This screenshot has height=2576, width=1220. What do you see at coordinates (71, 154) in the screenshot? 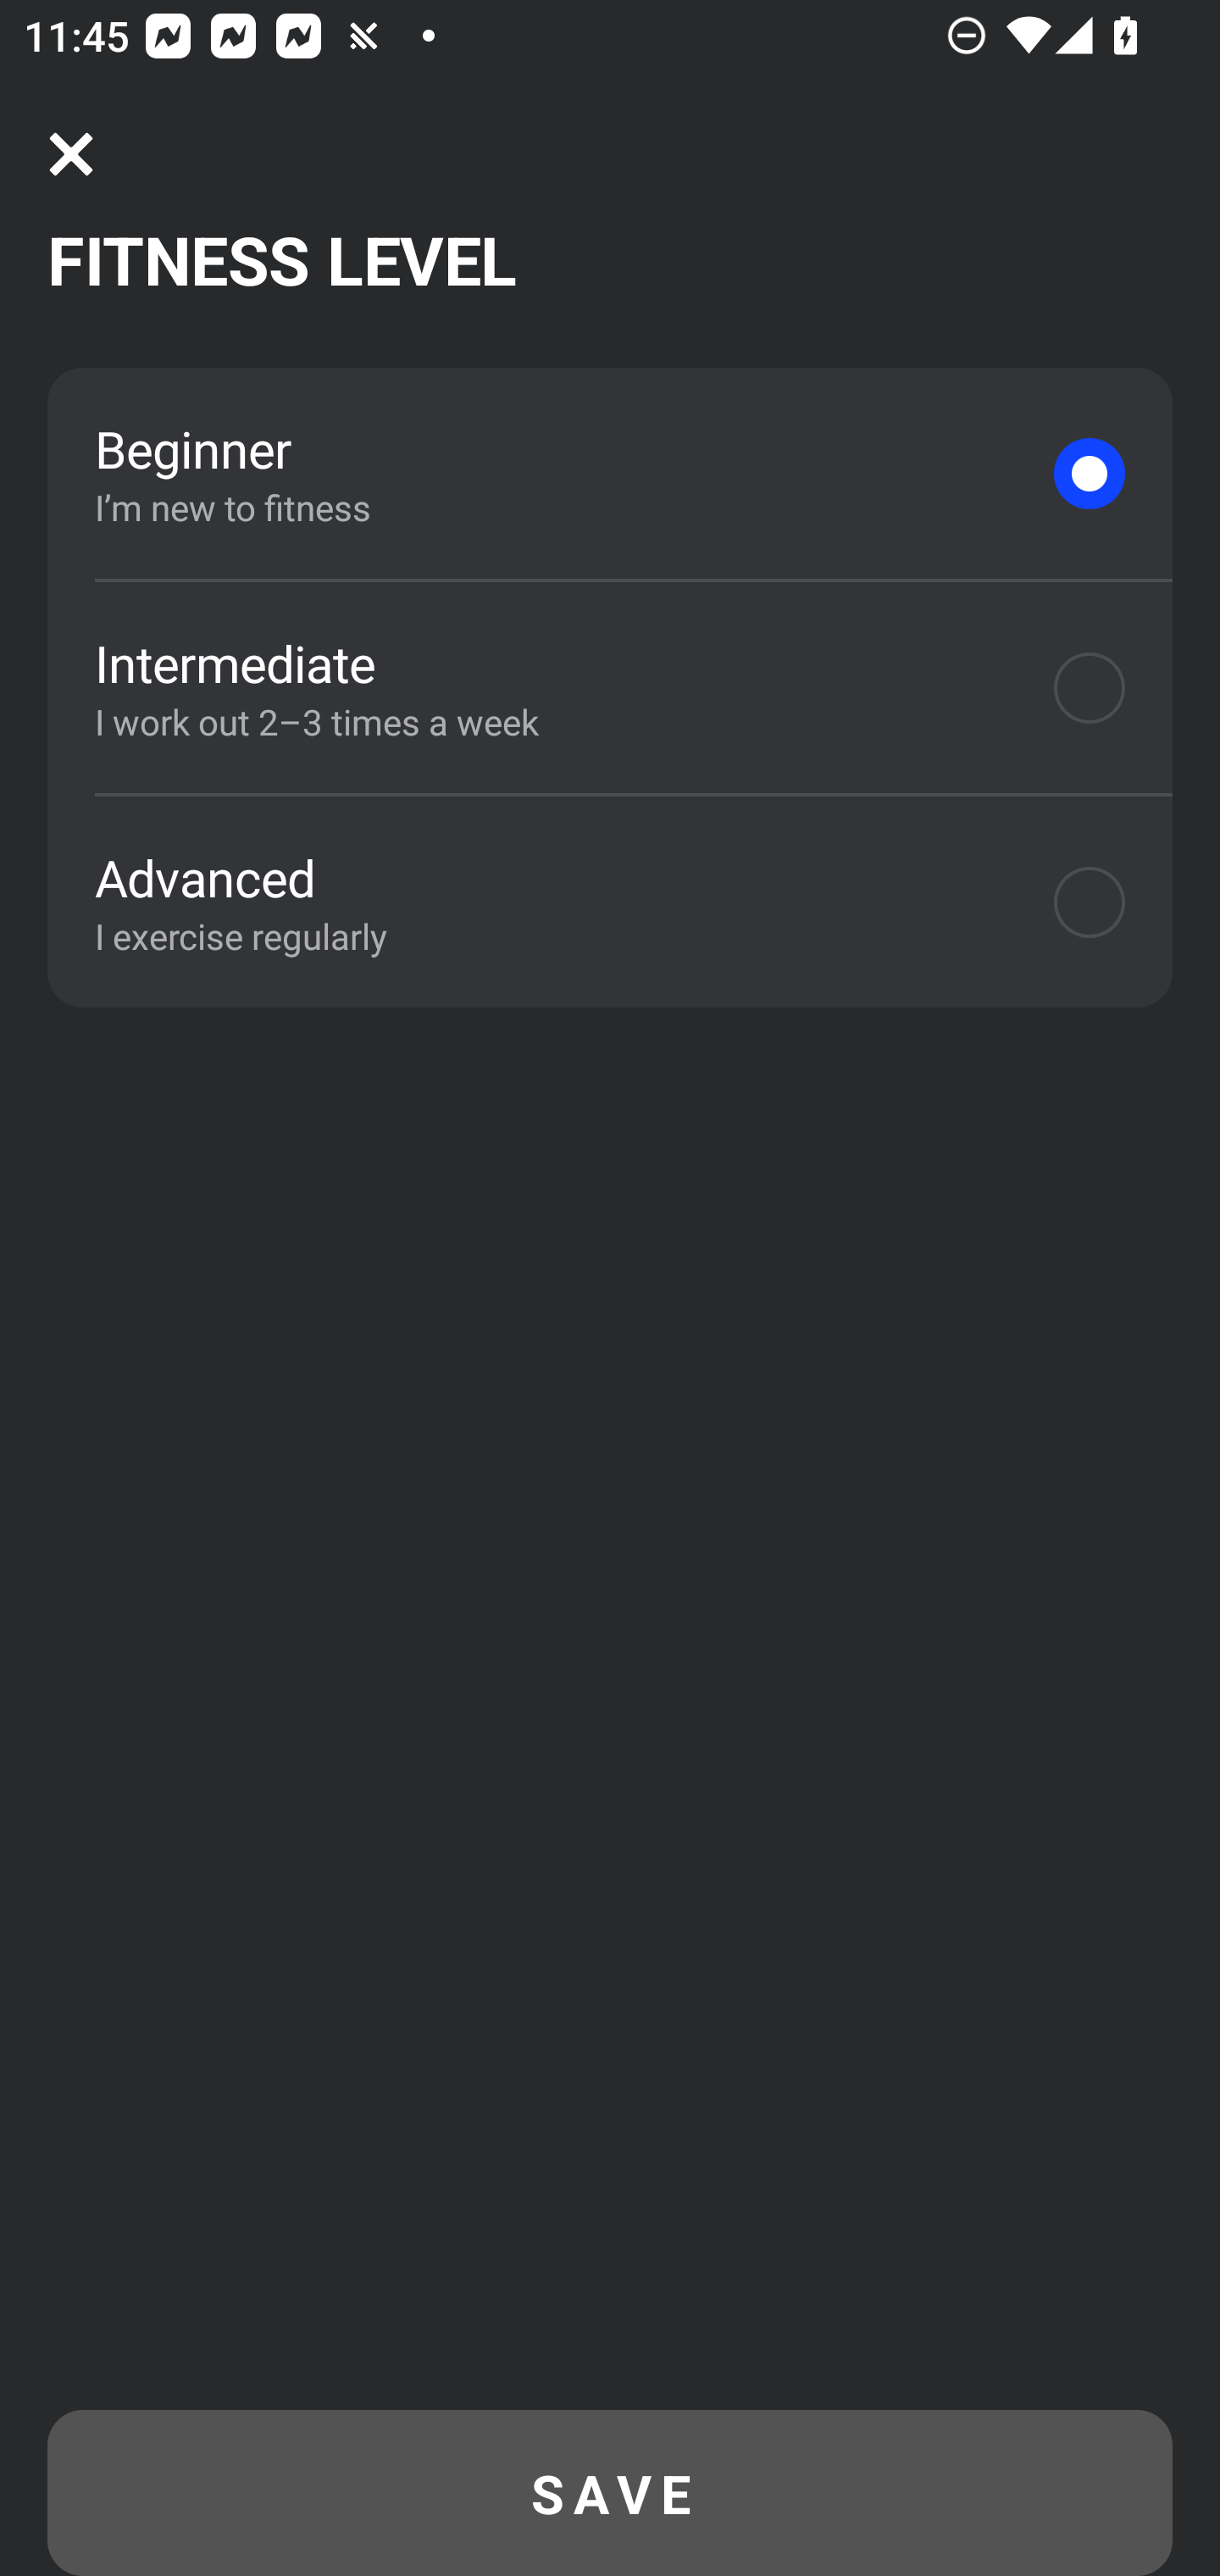
I see `Navigation icon` at bounding box center [71, 154].